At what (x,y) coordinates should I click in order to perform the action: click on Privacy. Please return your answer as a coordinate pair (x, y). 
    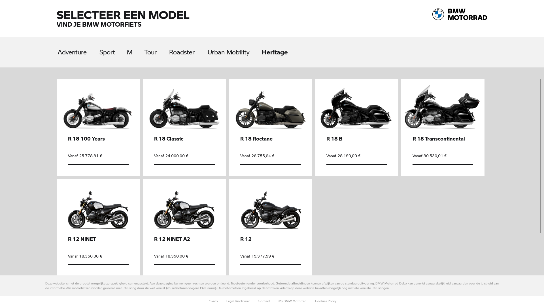
    Looking at the image, I should click on (213, 301).